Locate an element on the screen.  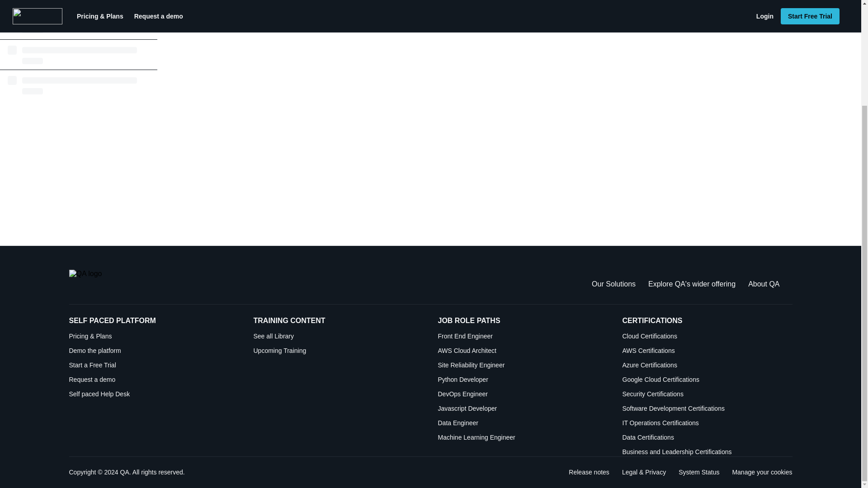
Python Developer is located at coordinates (707, 336).